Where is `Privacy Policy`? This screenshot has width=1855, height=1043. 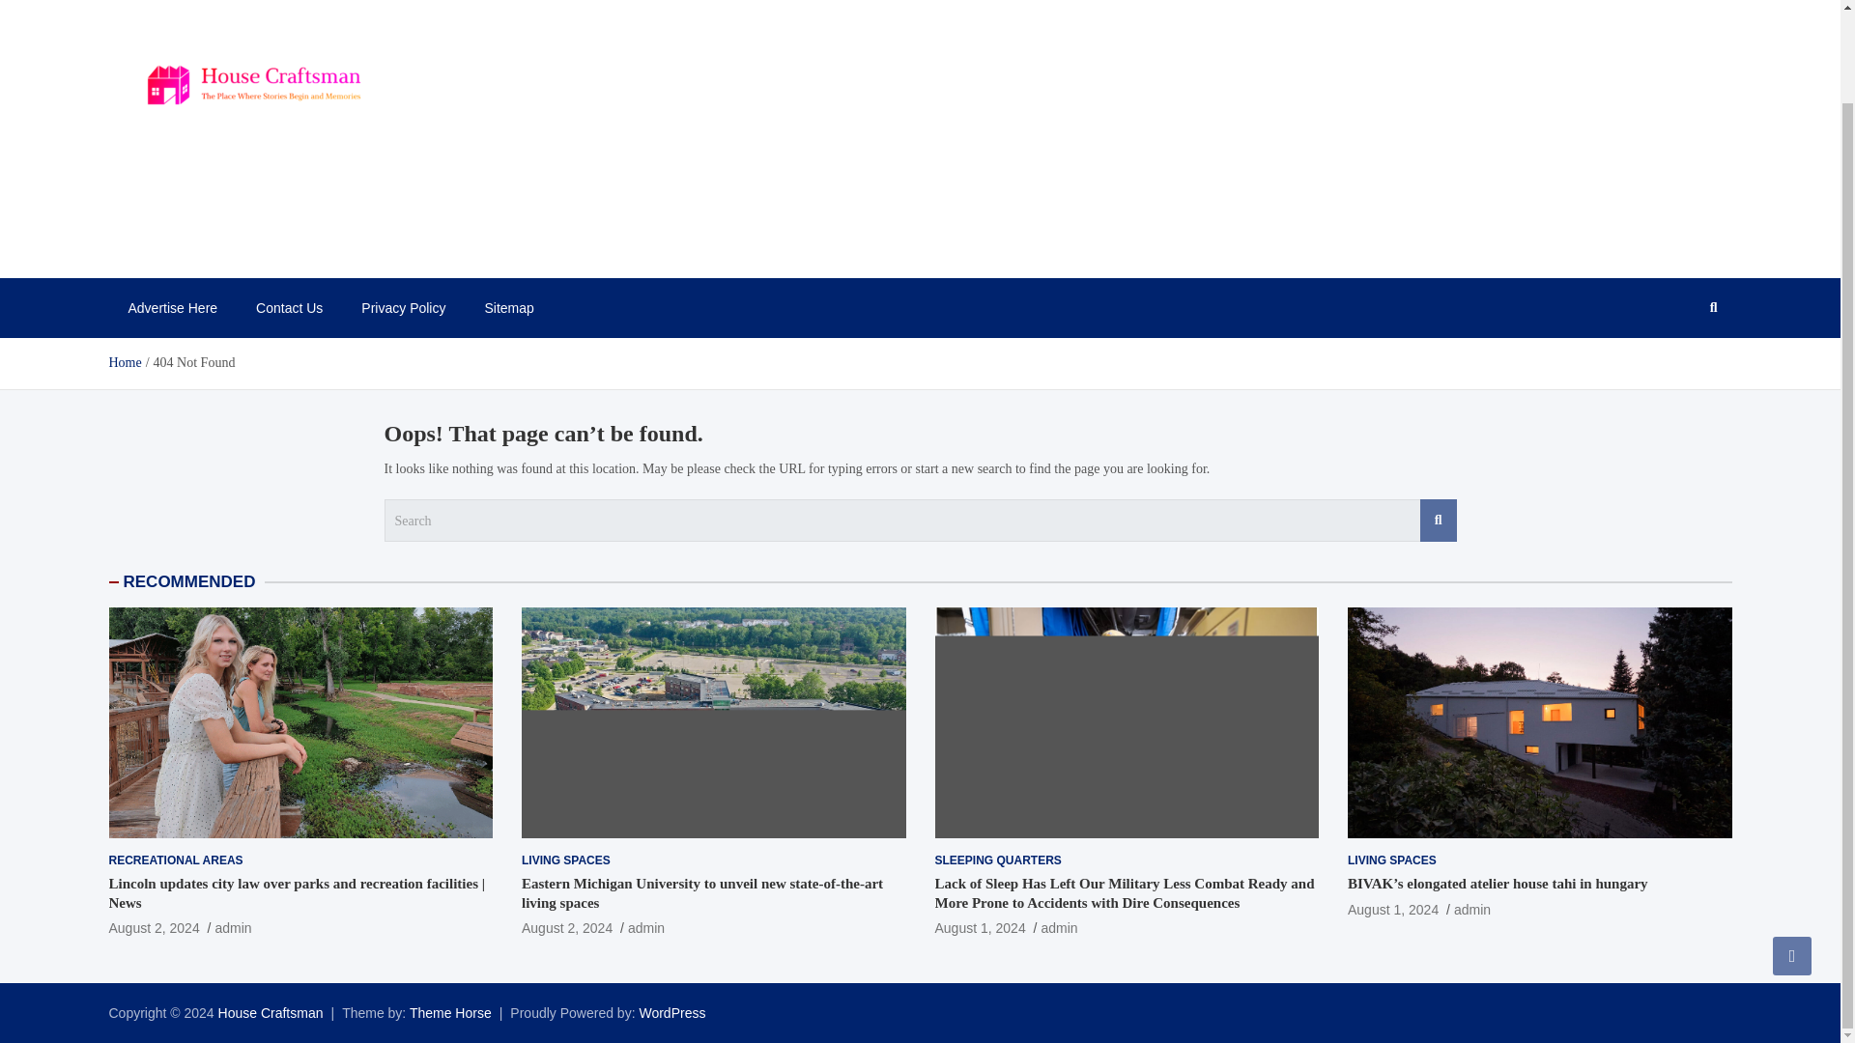
Privacy Policy is located at coordinates (403, 307).